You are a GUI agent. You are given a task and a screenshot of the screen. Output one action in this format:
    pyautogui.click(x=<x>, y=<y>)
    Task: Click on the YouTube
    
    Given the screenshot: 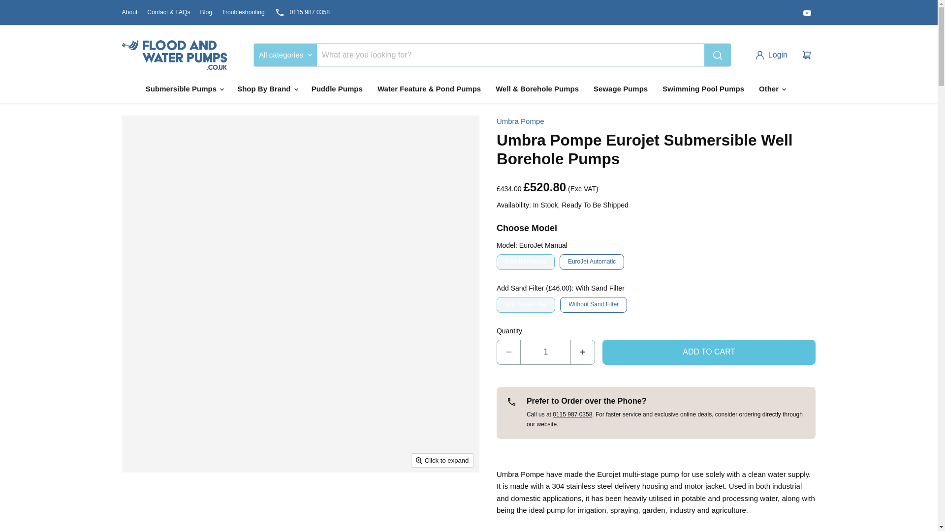 What is the action you would take?
    pyautogui.click(x=807, y=12)
    